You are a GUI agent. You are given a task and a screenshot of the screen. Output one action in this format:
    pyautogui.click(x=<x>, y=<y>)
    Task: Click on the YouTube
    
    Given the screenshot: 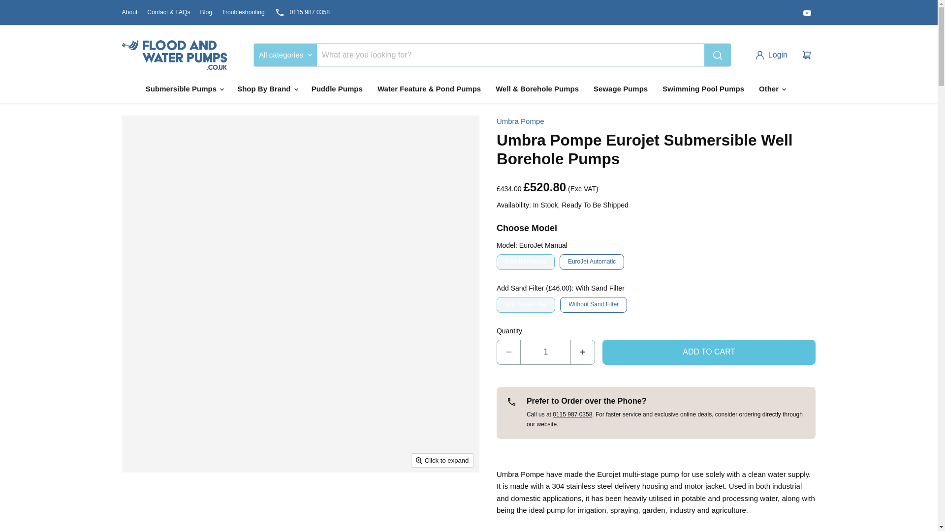 What is the action you would take?
    pyautogui.click(x=807, y=12)
    